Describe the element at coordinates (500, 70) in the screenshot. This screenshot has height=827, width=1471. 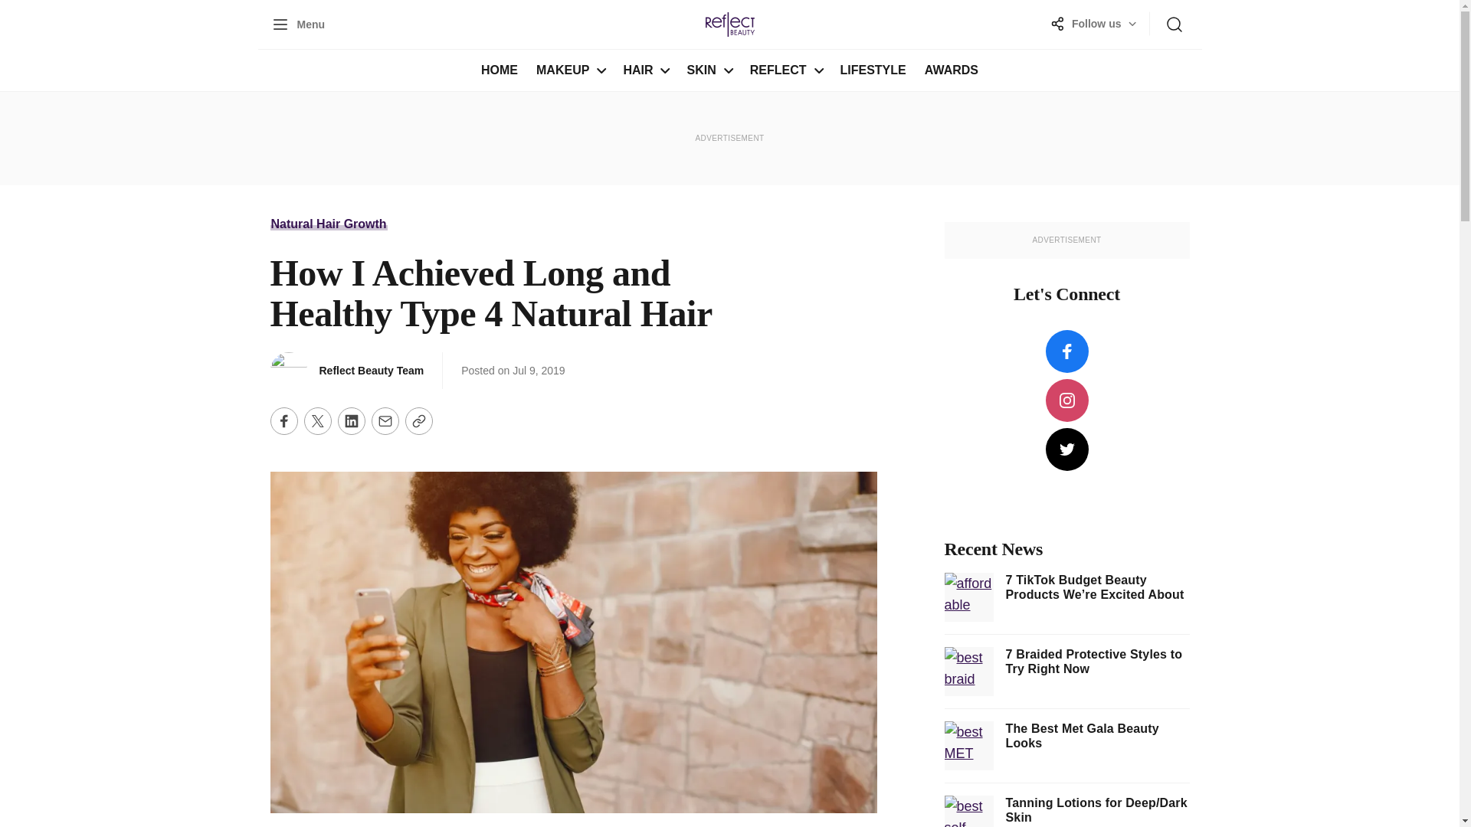
I see `SKIN` at that location.